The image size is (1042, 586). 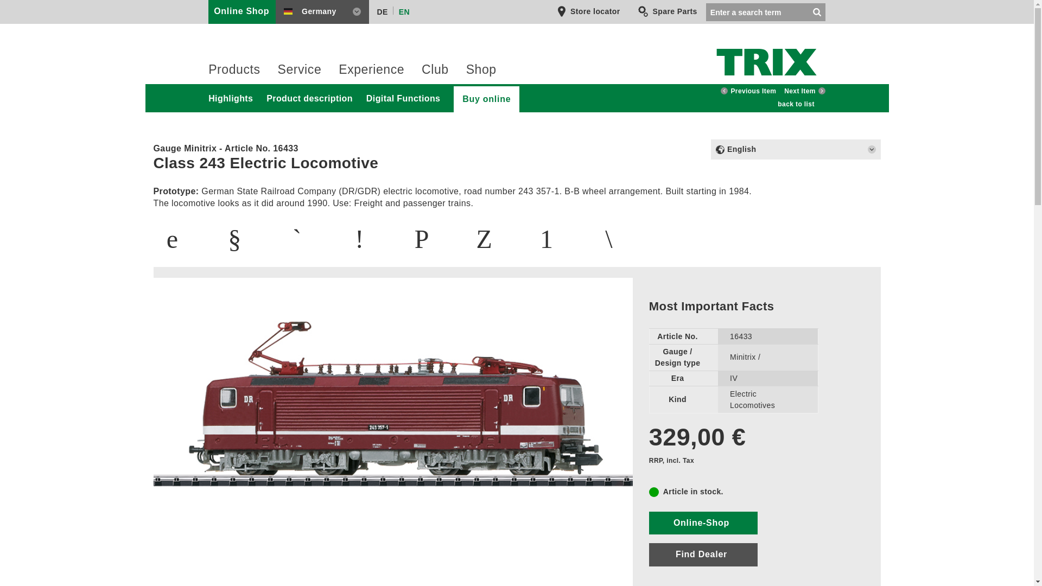 What do you see at coordinates (243, 12) in the screenshot?
I see `Online Shop` at bounding box center [243, 12].